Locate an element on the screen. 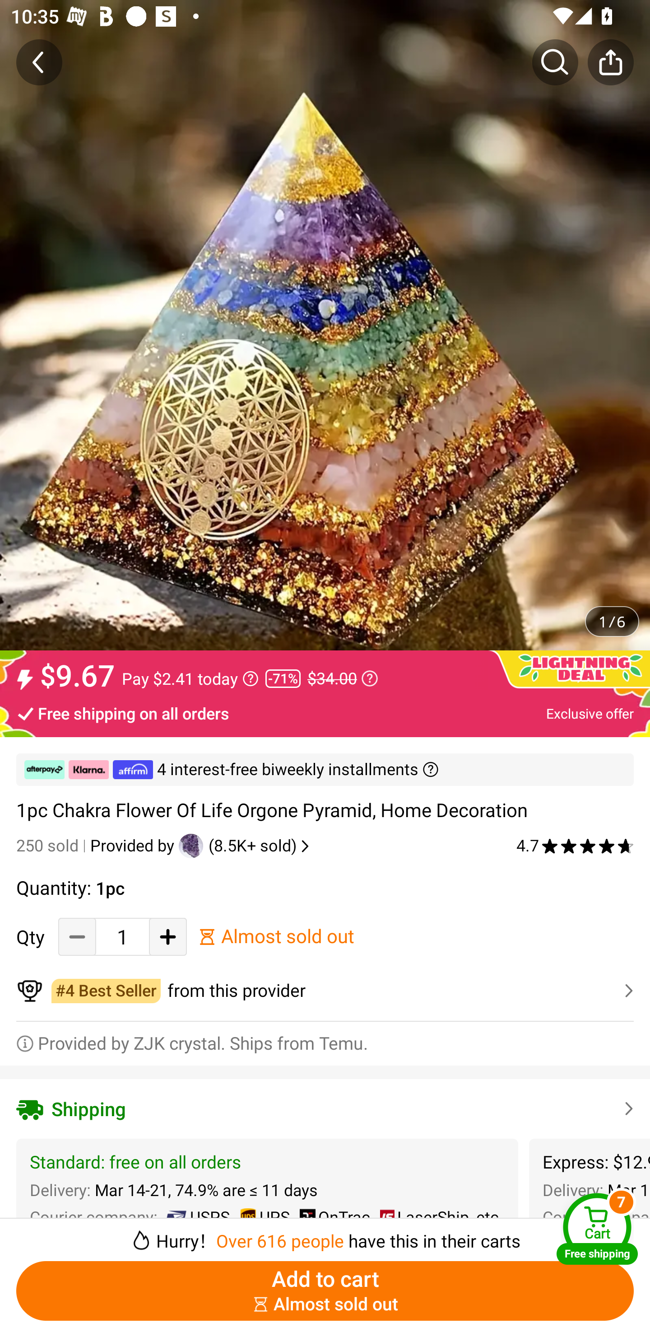 This screenshot has width=650, height=1337. ￼ ￼ ￼ 4 interest-free biweekly installments ￼ is located at coordinates (325, 770).